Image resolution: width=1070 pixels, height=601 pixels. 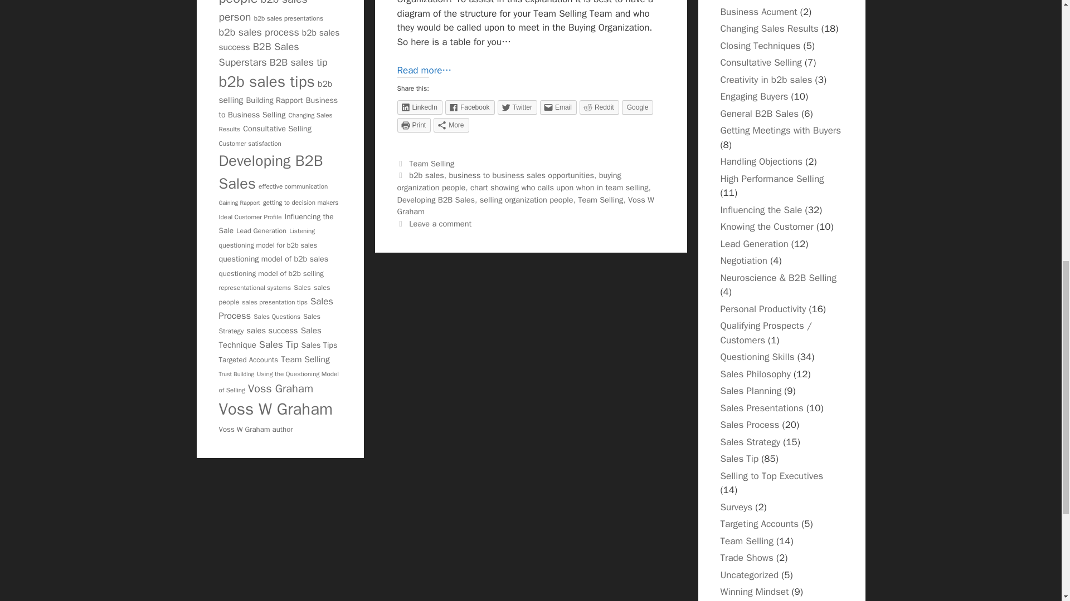 I want to click on Team Selling, so click(x=431, y=164).